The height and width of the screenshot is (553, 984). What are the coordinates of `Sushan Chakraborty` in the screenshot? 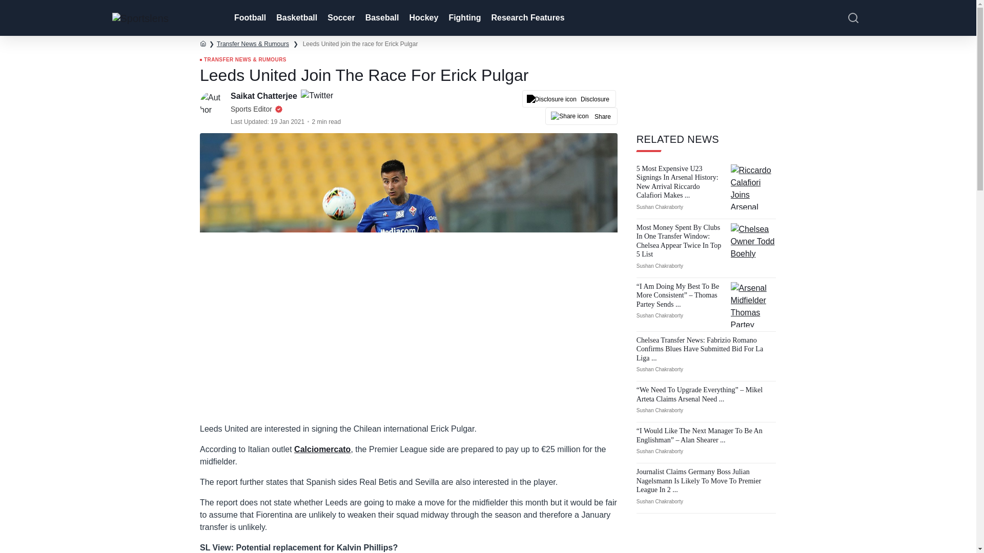 It's located at (660, 266).